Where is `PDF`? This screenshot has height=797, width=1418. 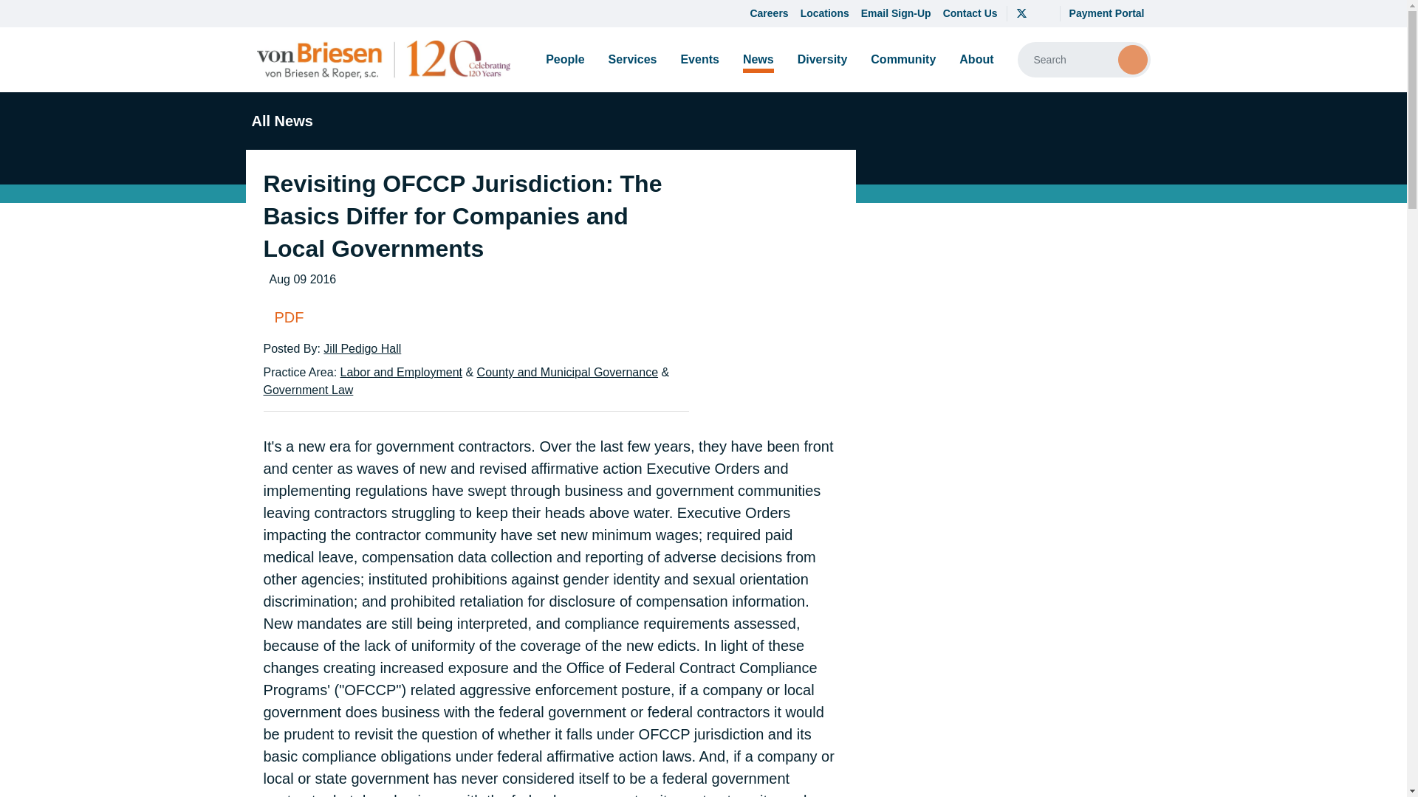
PDF is located at coordinates (476, 317).